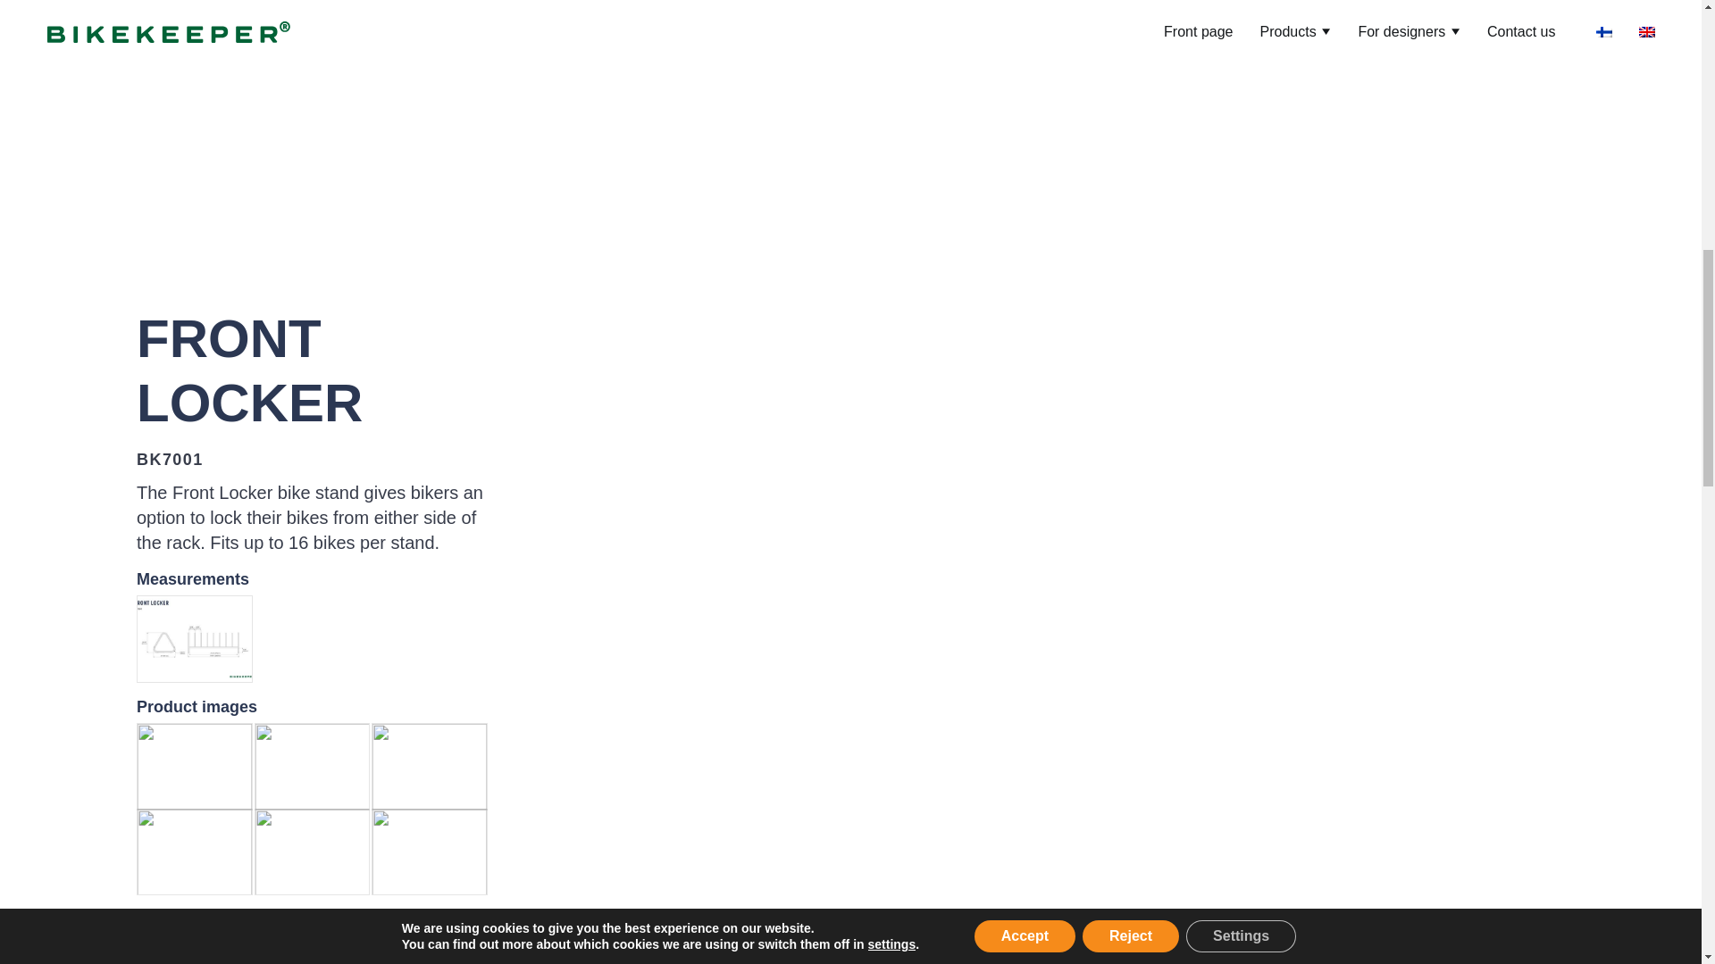 The image size is (1715, 964). Describe the element at coordinates (429, 767) in the screenshot. I see `FRONT-LOCKER-002` at that location.